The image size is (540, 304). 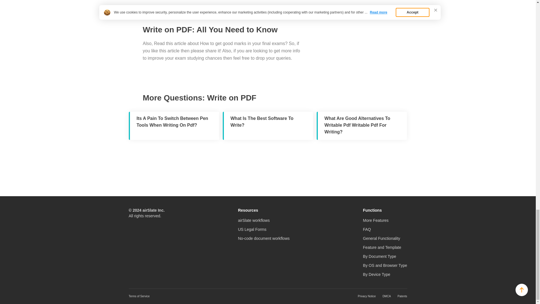 I want to click on General Functionality, so click(x=381, y=238).